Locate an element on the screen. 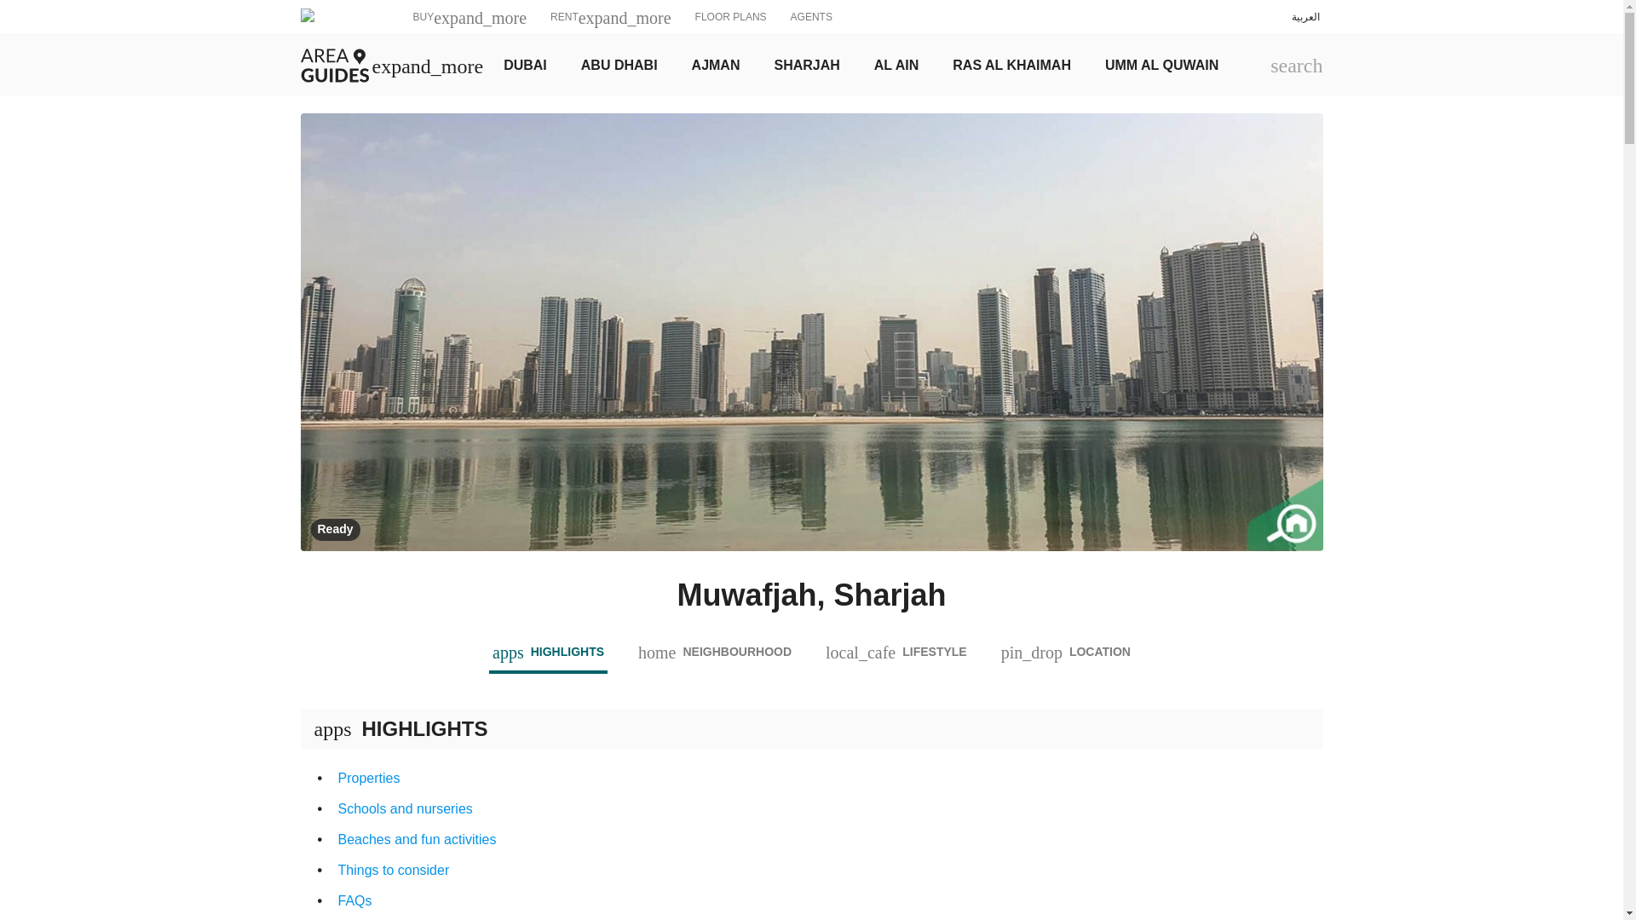  AJMAN is located at coordinates (1011, 65).